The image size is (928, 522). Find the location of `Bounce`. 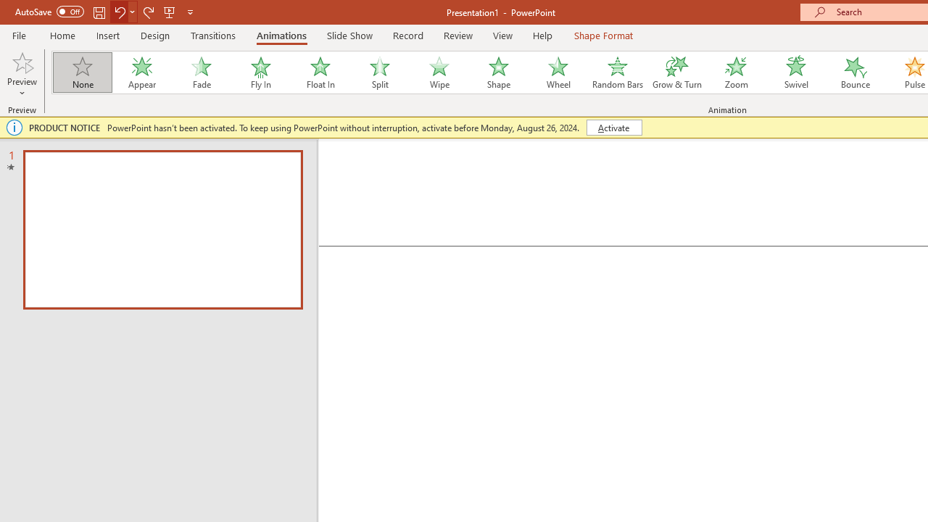

Bounce is located at coordinates (855, 72).